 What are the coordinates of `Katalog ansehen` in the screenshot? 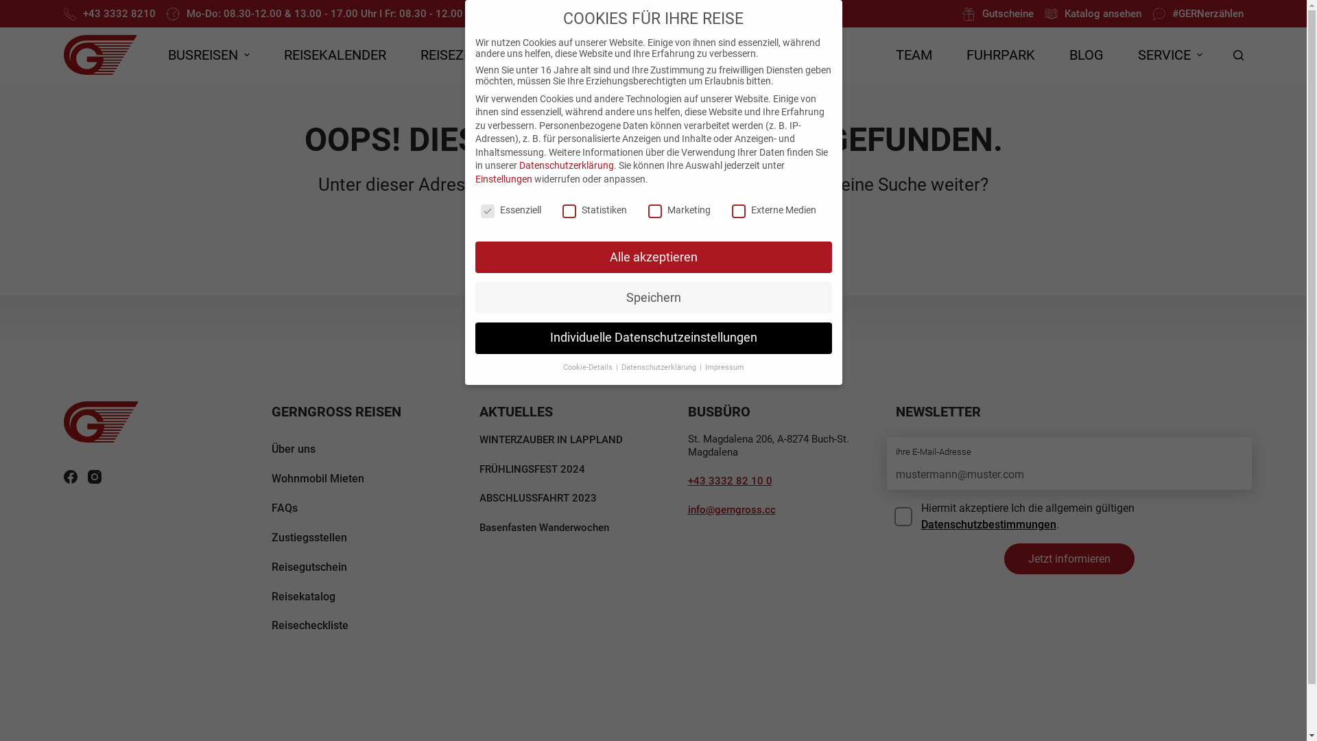 It's located at (1093, 14).